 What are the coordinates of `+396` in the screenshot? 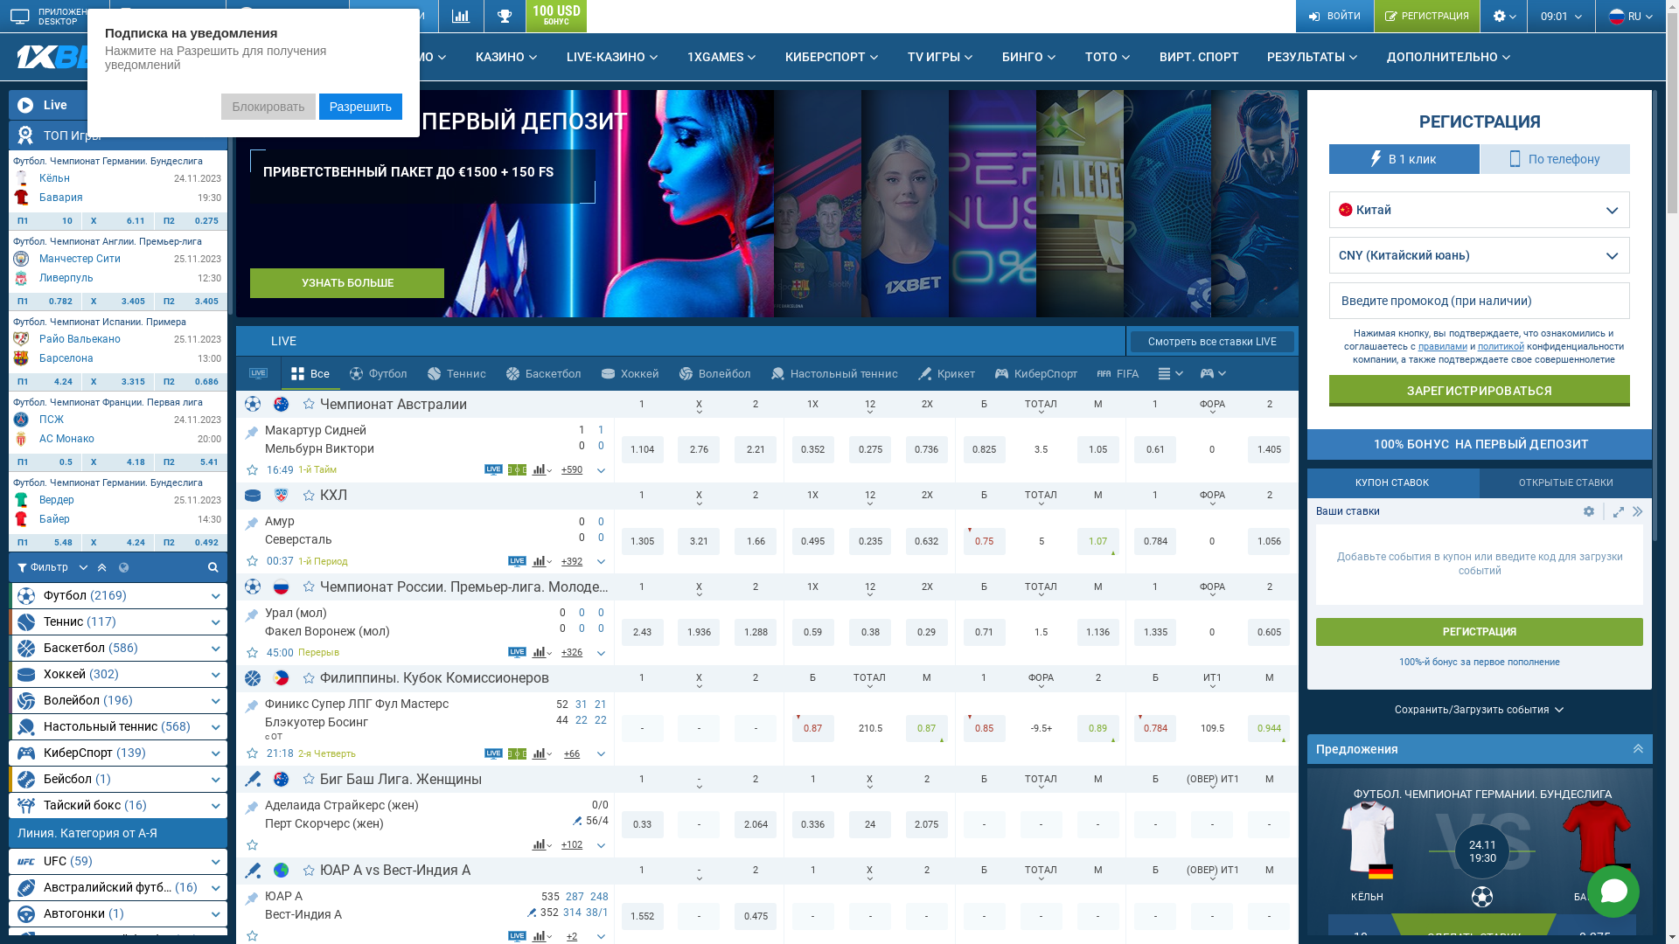 It's located at (572, 561).